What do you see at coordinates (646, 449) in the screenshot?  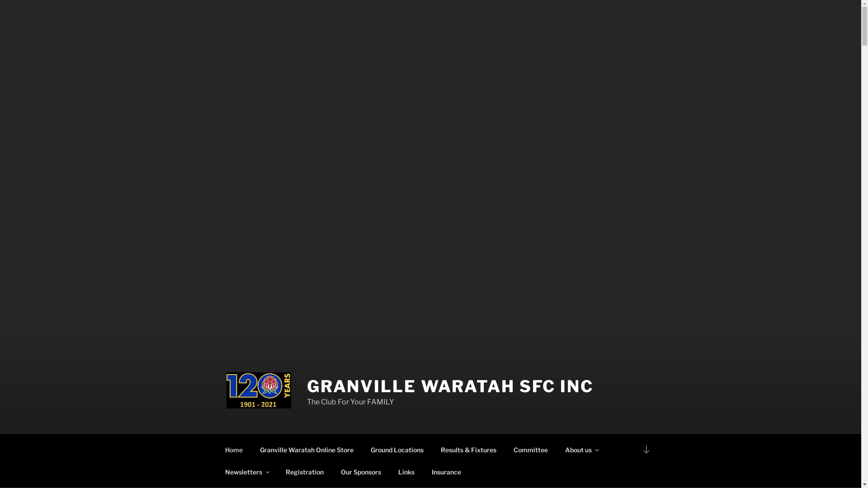 I see `Scroll down to content` at bounding box center [646, 449].